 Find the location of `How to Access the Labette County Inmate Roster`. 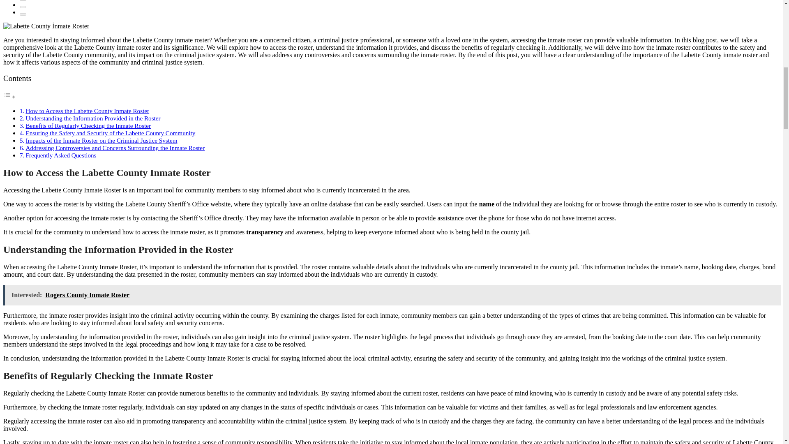

How to Access the Labette County Inmate Roster is located at coordinates (87, 111).